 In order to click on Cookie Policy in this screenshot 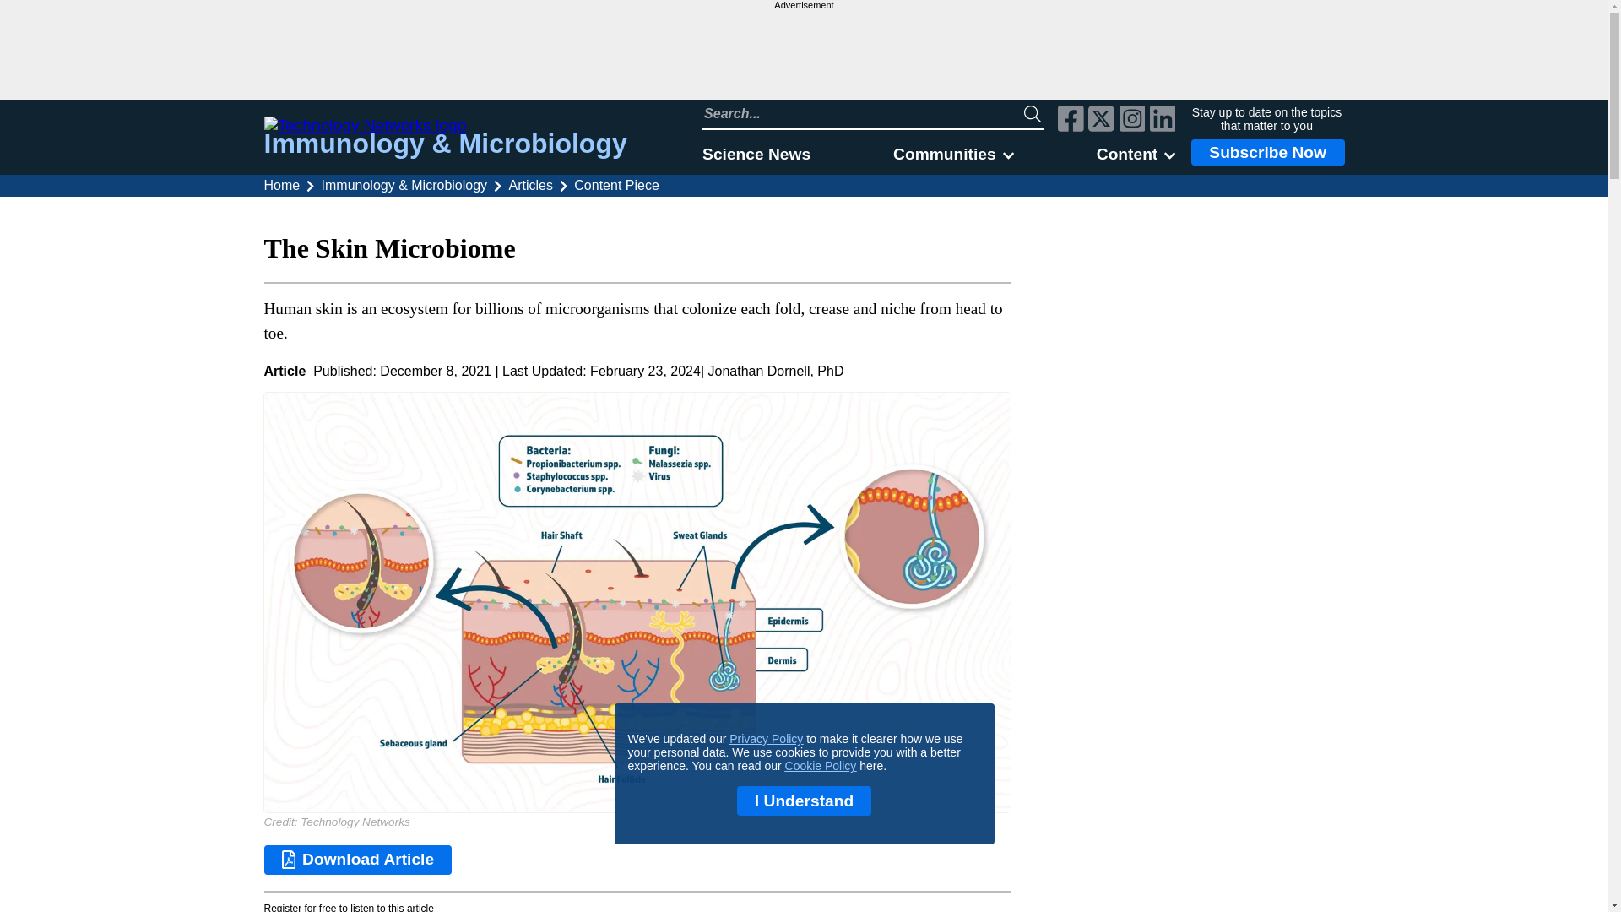, I will do `click(821, 765)`.